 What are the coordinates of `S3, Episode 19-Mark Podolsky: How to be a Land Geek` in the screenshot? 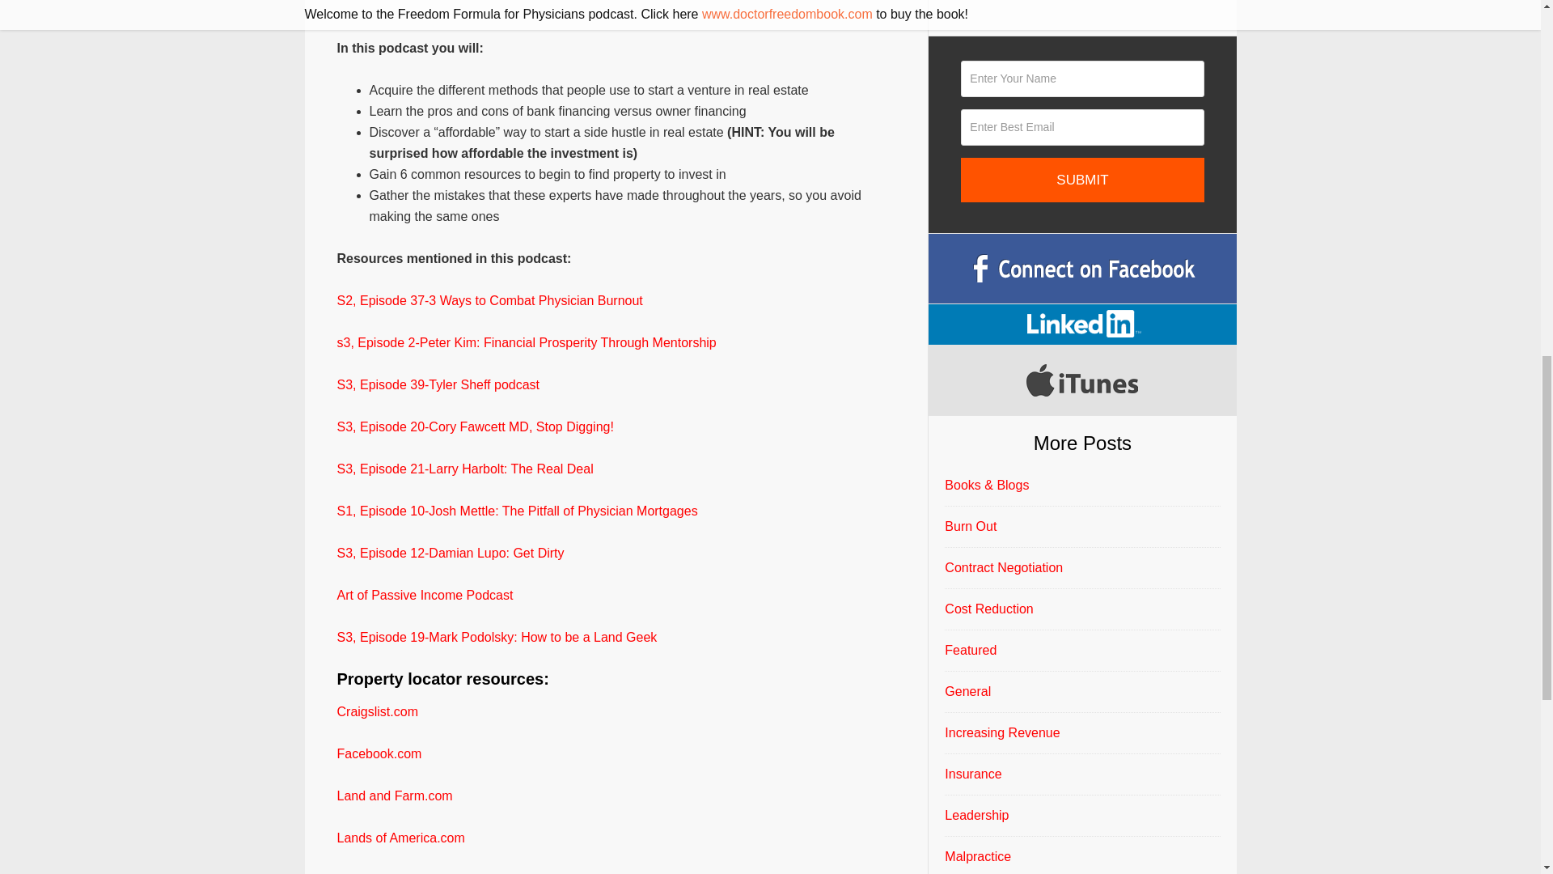 It's located at (497, 636).